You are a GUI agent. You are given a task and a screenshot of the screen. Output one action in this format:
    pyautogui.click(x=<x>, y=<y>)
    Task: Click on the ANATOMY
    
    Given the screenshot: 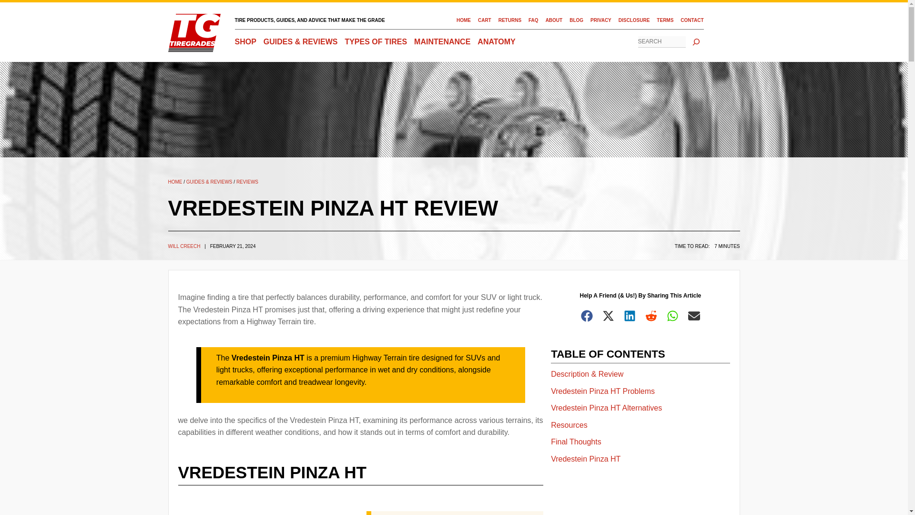 What is the action you would take?
    pyautogui.click(x=496, y=42)
    